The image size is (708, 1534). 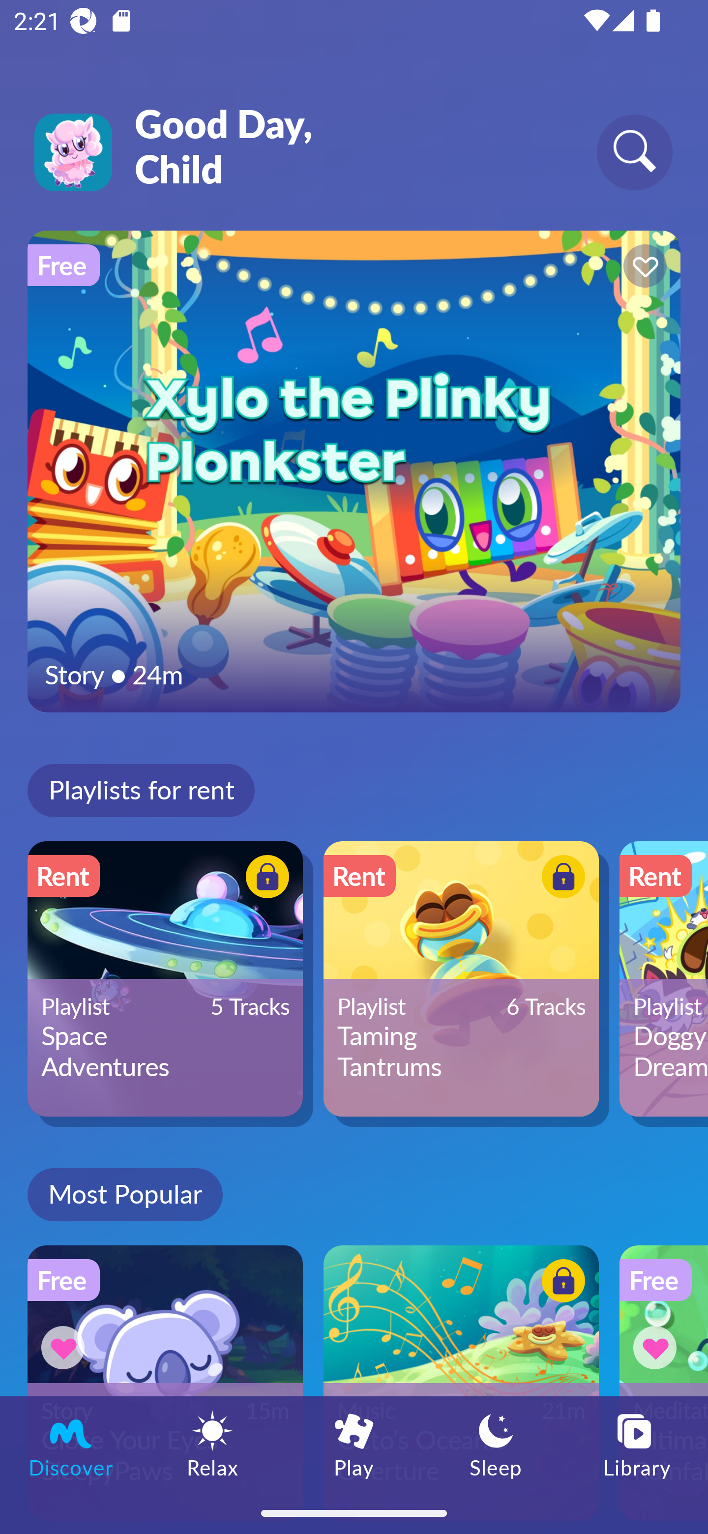 What do you see at coordinates (642, 268) in the screenshot?
I see `Button` at bounding box center [642, 268].